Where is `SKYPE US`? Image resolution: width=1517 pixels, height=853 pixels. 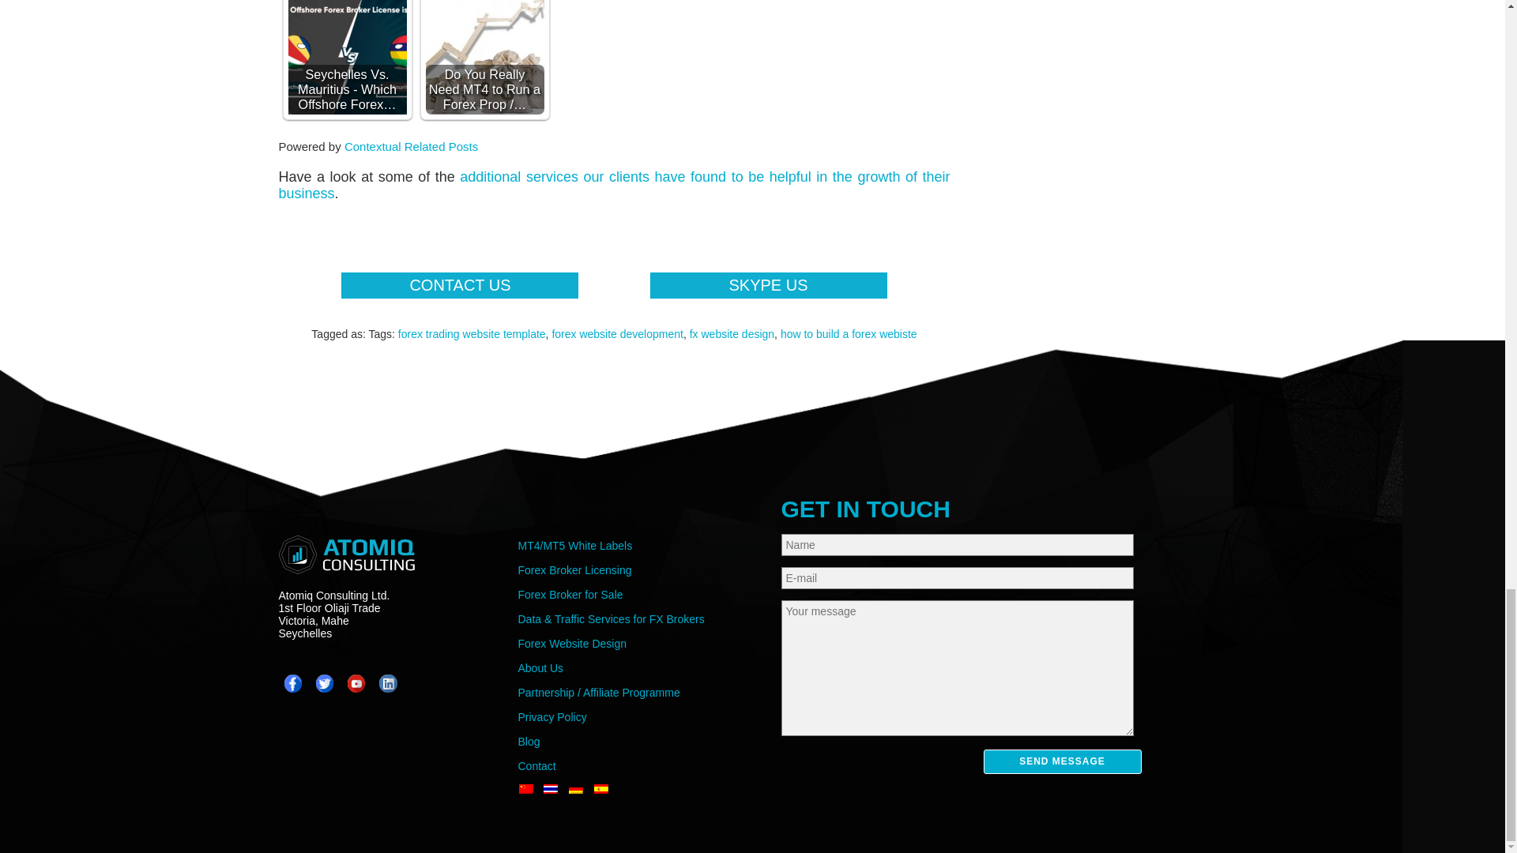
SKYPE US is located at coordinates (767, 285).